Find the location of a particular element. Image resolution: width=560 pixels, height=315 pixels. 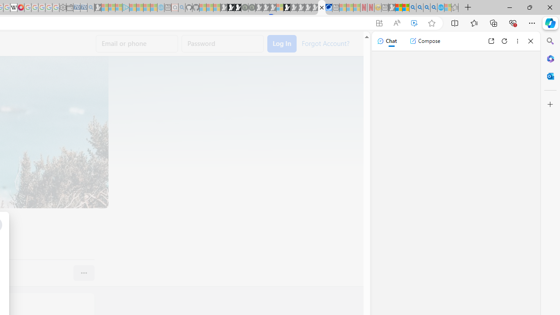

2009 Bing officially replaced Live Search on June 3 - Search is located at coordinates (420, 8).